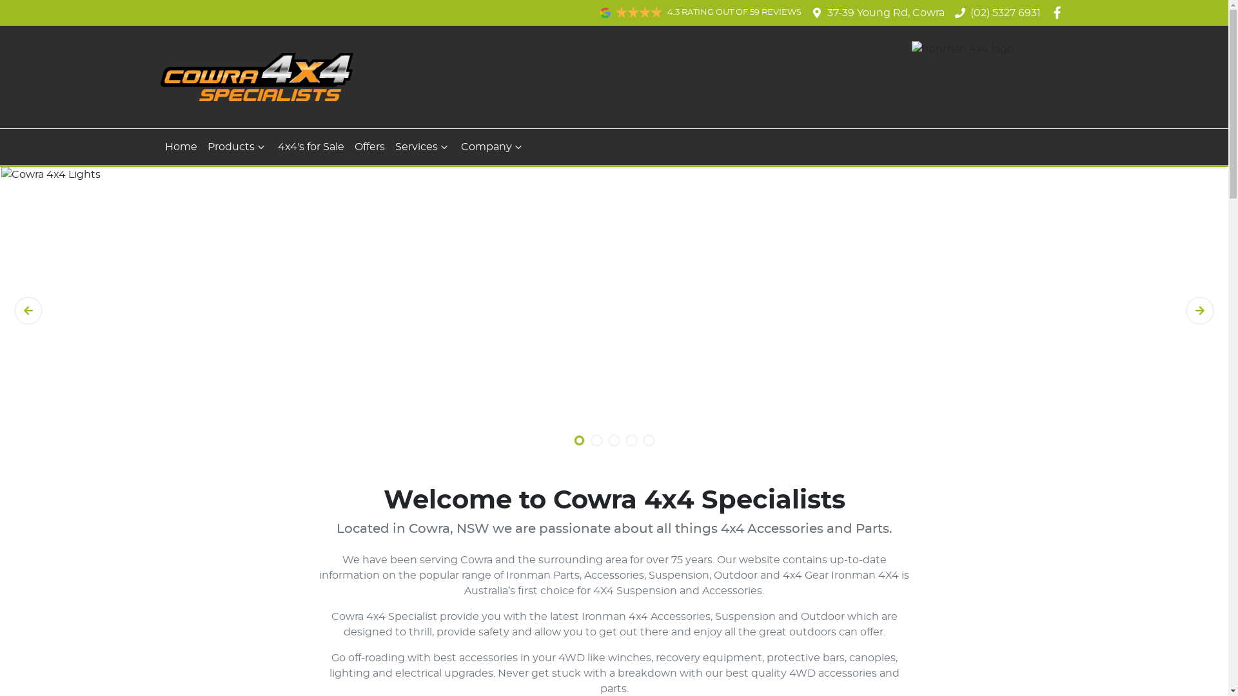 This screenshot has width=1238, height=696. Describe the element at coordinates (311, 147) in the screenshot. I see `4x4's for Sale` at that location.